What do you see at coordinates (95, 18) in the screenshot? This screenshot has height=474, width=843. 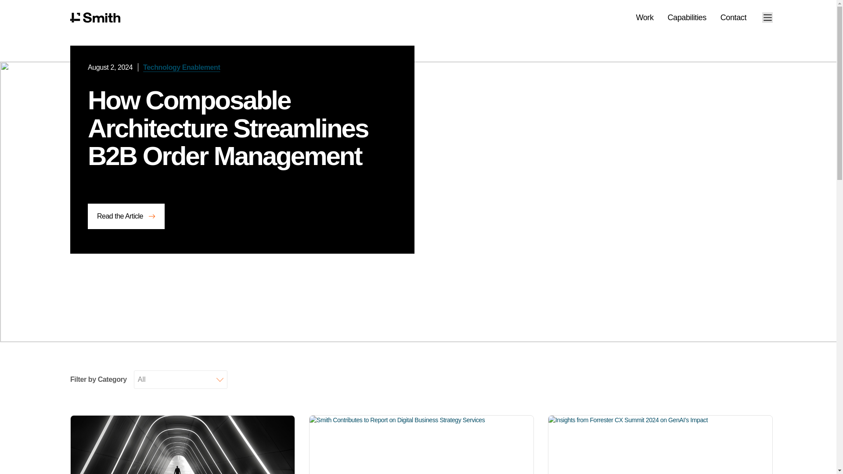 I see `Smith` at bounding box center [95, 18].